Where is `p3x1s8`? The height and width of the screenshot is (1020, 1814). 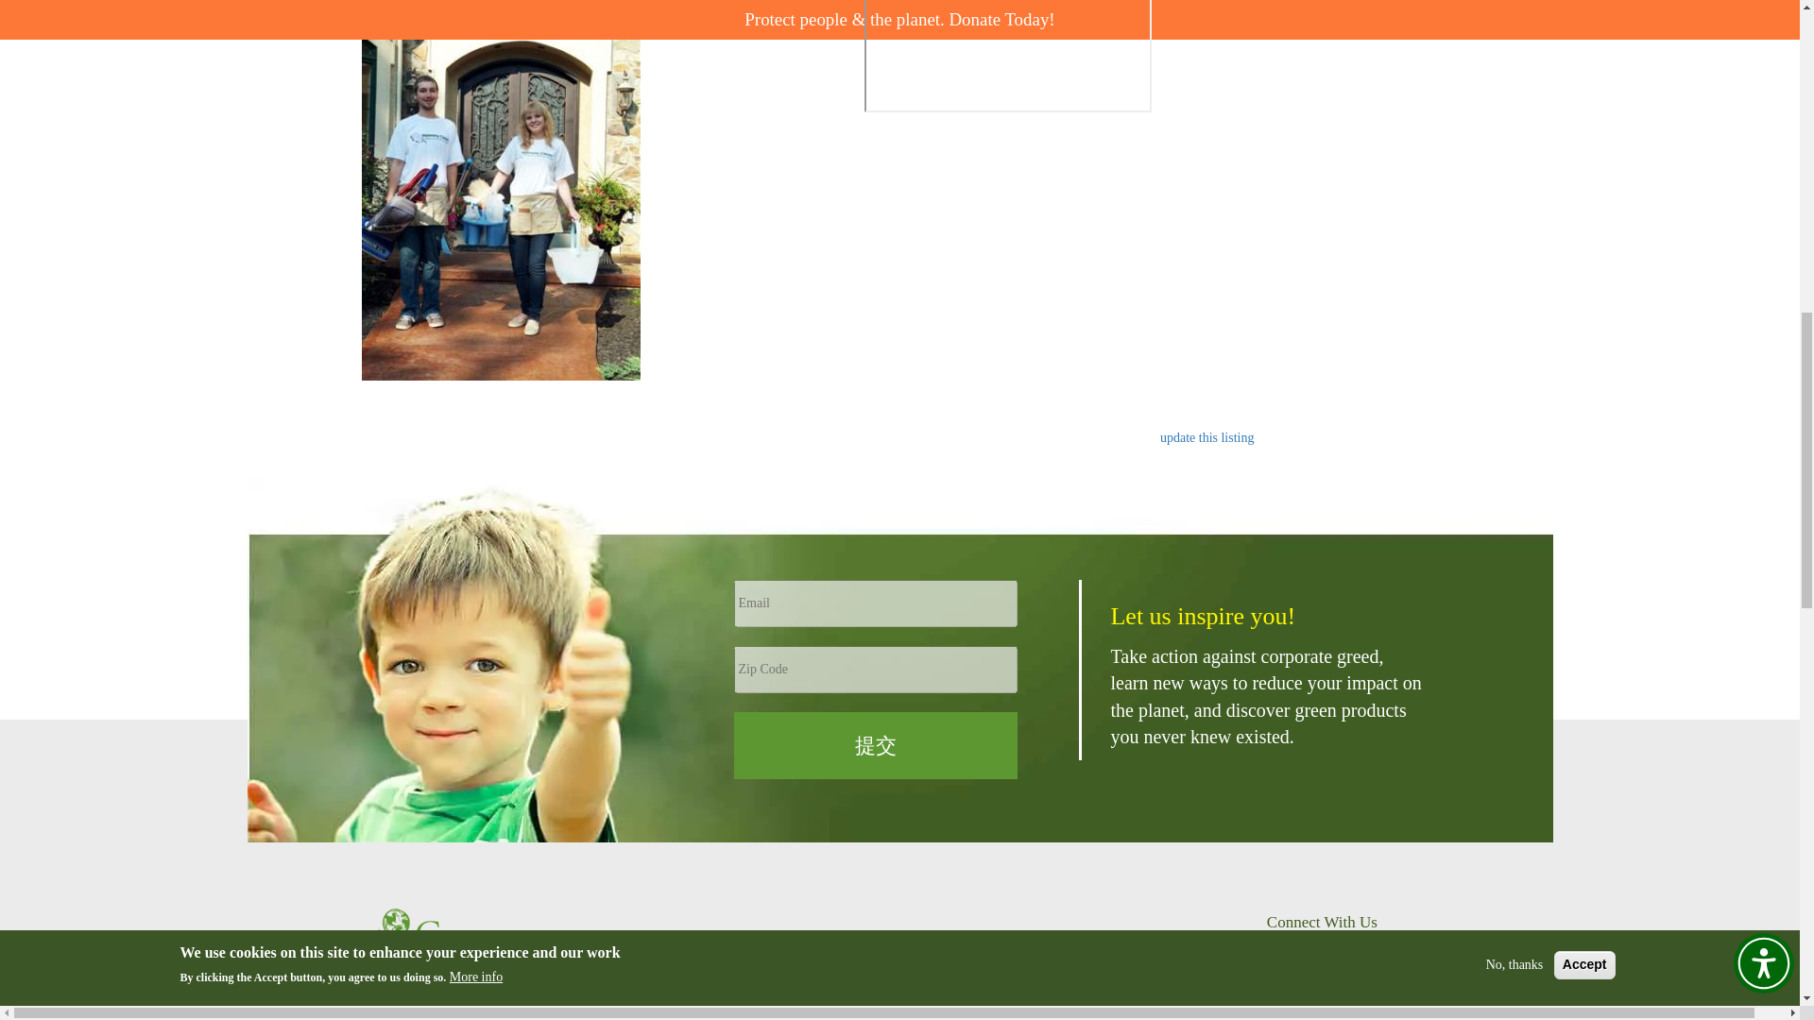
p3x1s8 is located at coordinates (1006, 56).